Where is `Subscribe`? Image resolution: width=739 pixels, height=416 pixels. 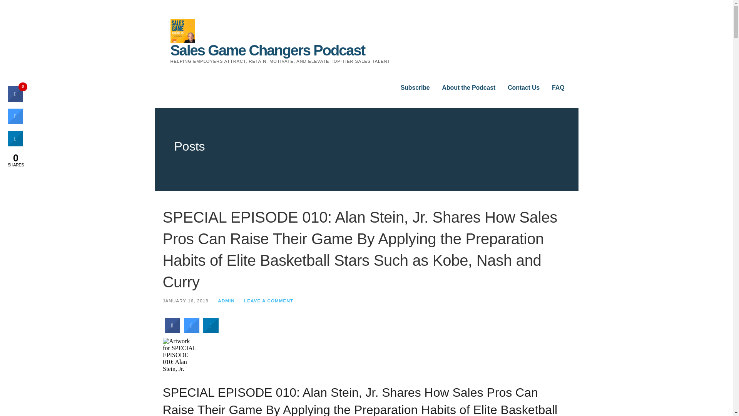
Subscribe is located at coordinates (415, 88).